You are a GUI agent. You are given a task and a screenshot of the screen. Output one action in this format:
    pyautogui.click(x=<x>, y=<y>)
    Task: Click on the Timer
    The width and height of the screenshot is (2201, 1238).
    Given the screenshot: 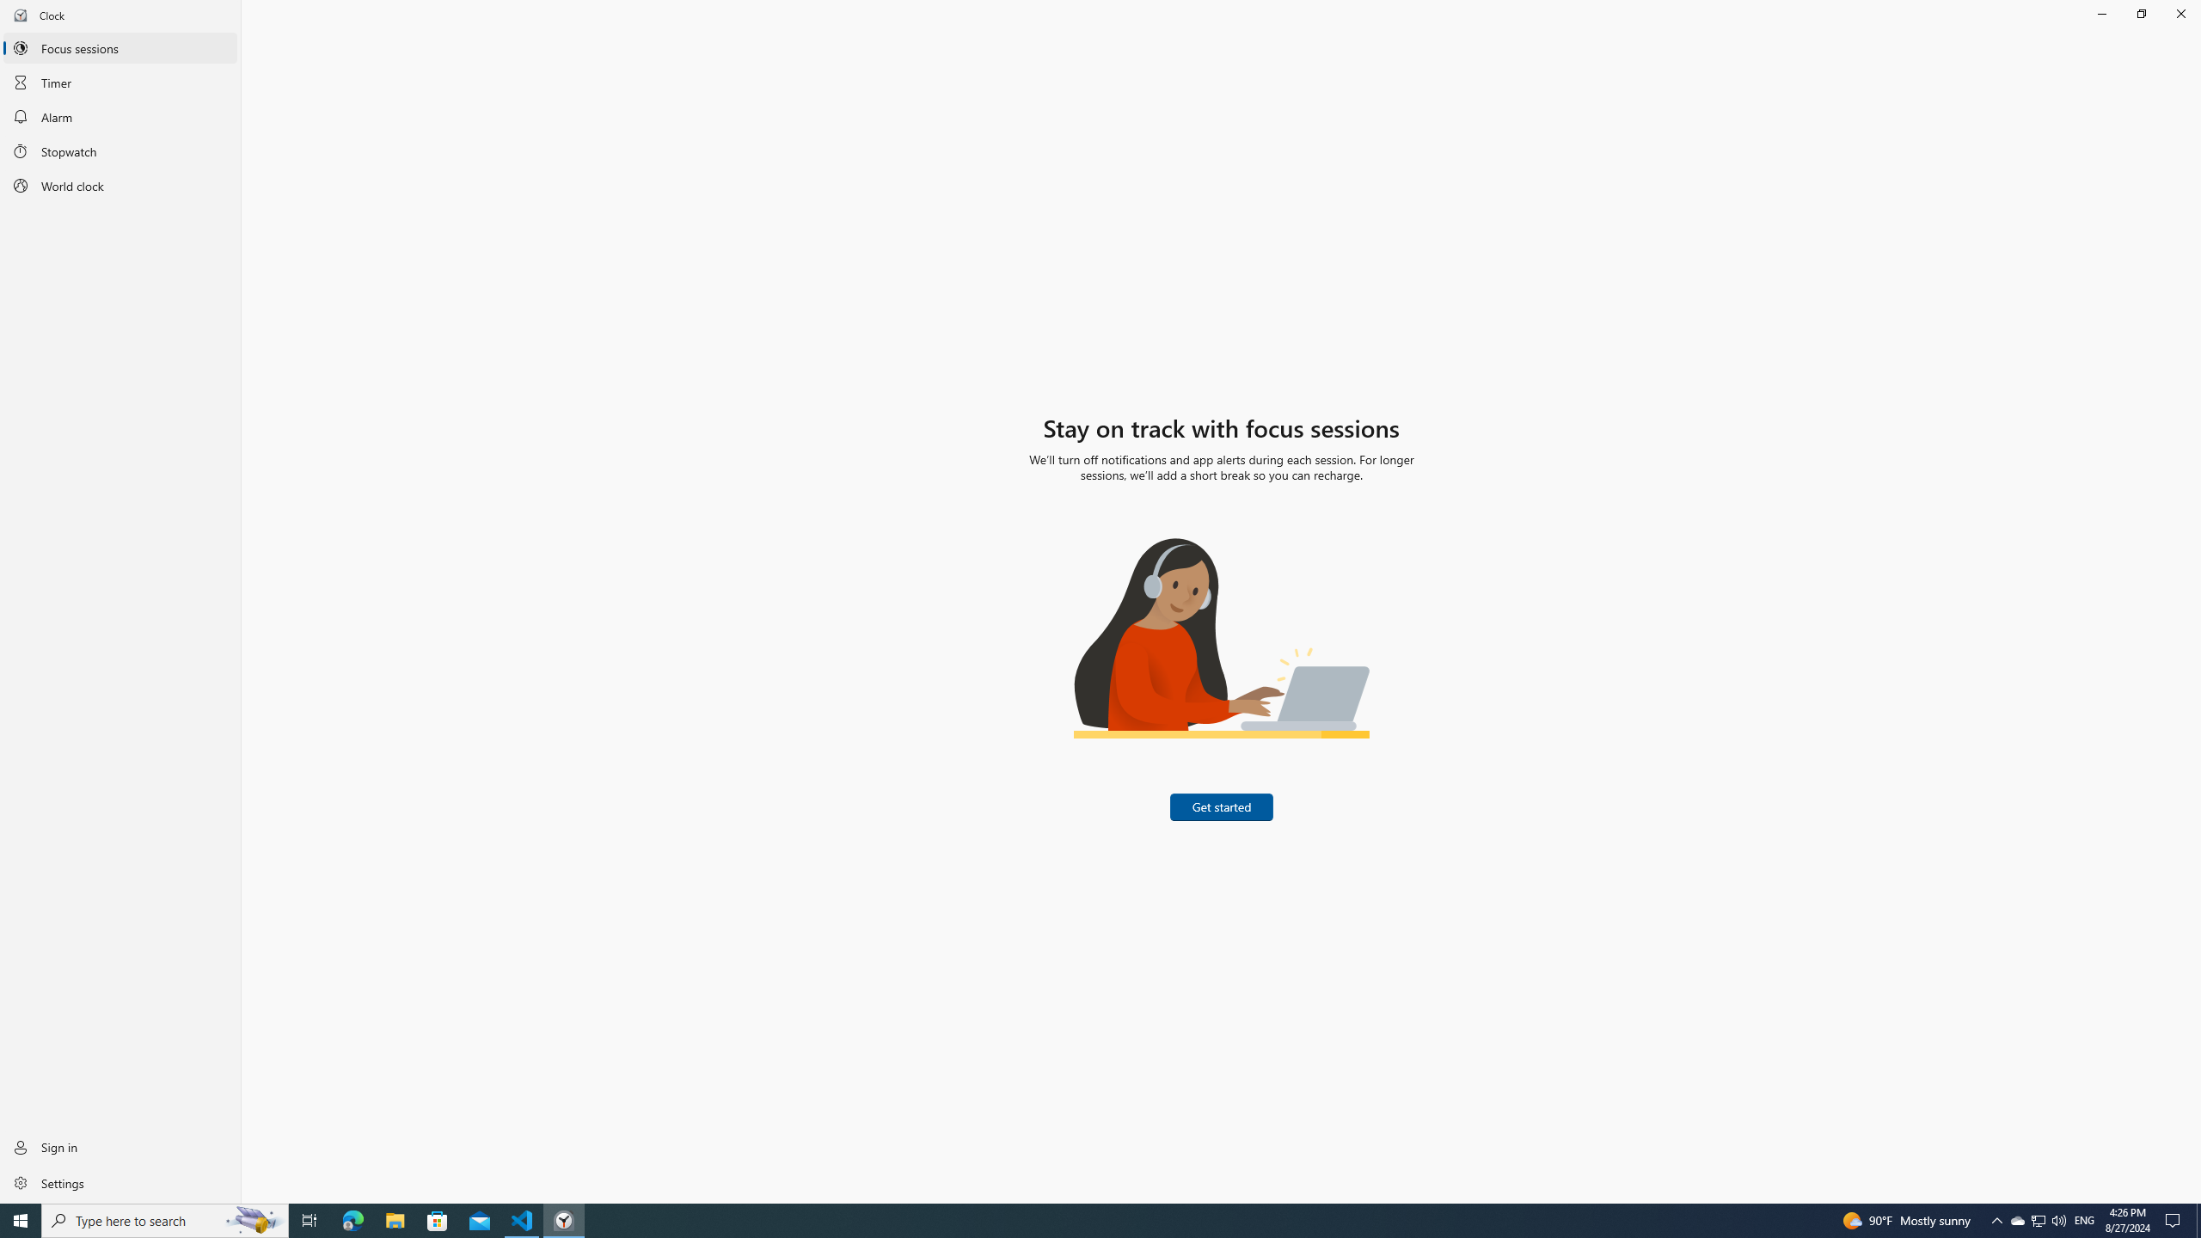 What is the action you would take?
    pyautogui.click(x=120, y=82)
    